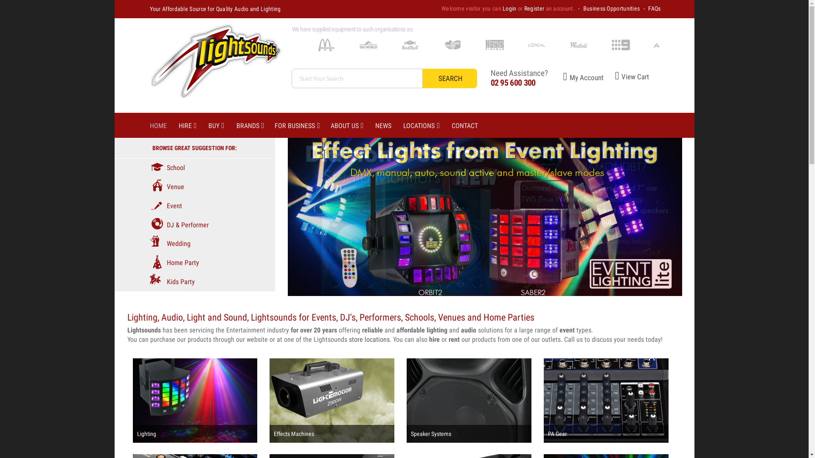  What do you see at coordinates (471, 126) in the screenshot?
I see `CONTACT` at bounding box center [471, 126].